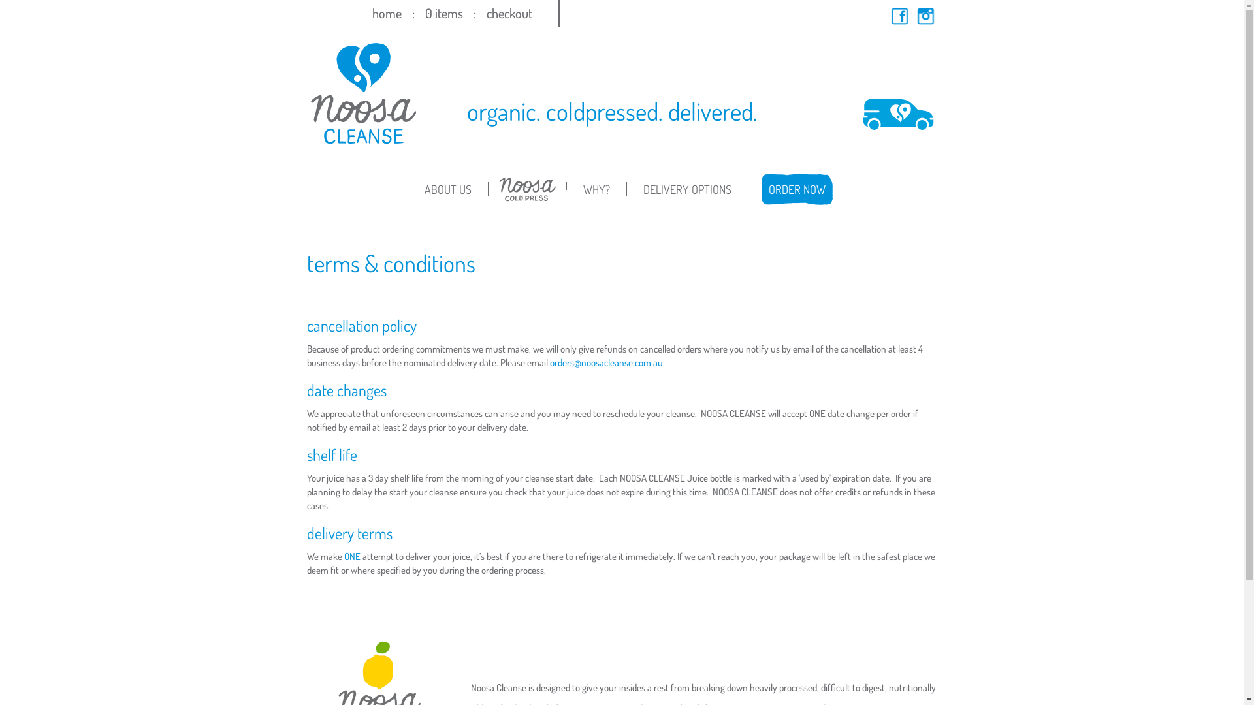  What do you see at coordinates (509, 13) in the screenshot?
I see `checkout` at bounding box center [509, 13].